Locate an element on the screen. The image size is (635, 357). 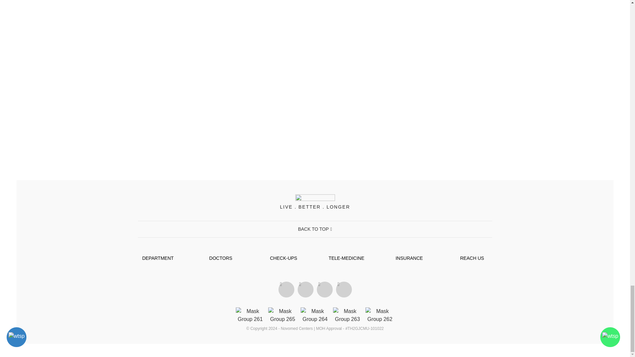
TELE-MEDICINE is located at coordinates (346, 258).